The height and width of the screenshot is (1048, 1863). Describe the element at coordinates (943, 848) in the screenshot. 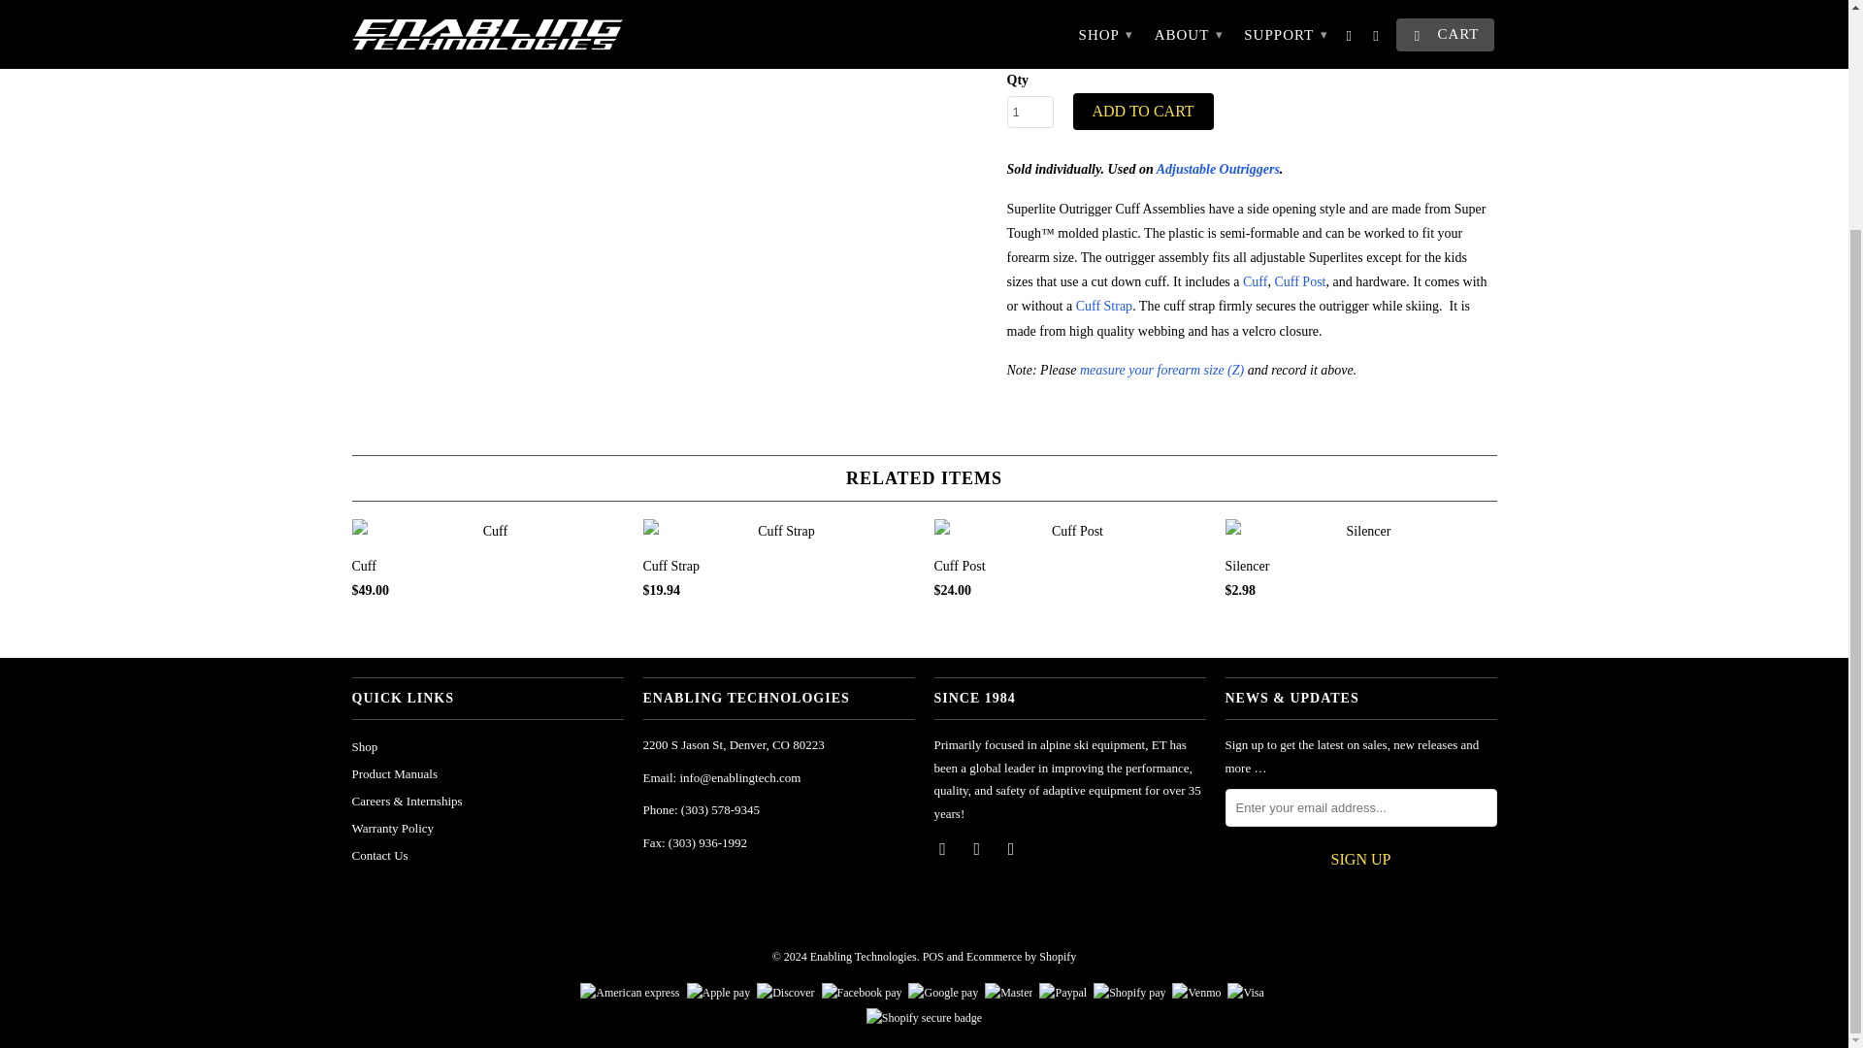

I see `Enabling Technologies on Facebook` at that location.